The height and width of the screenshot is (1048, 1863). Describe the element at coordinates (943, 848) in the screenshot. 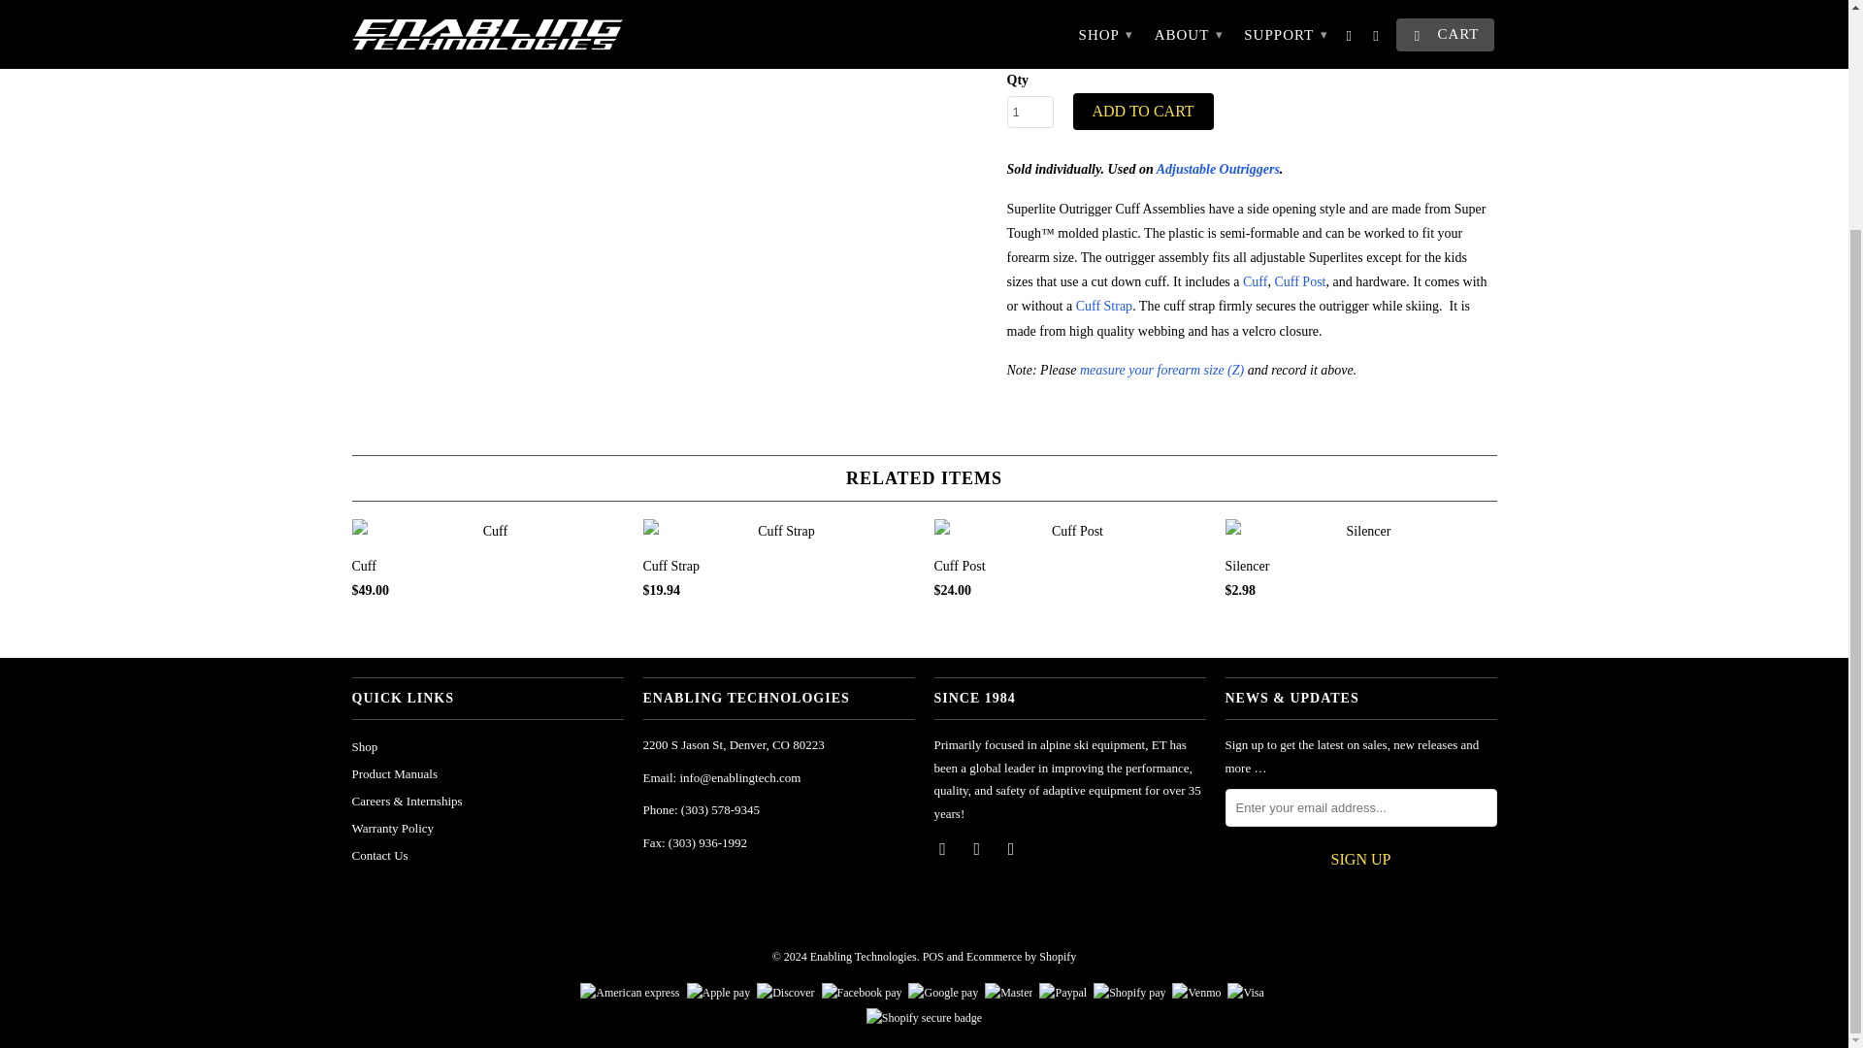

I see `Enabling Technologies on Facebook` at that location.